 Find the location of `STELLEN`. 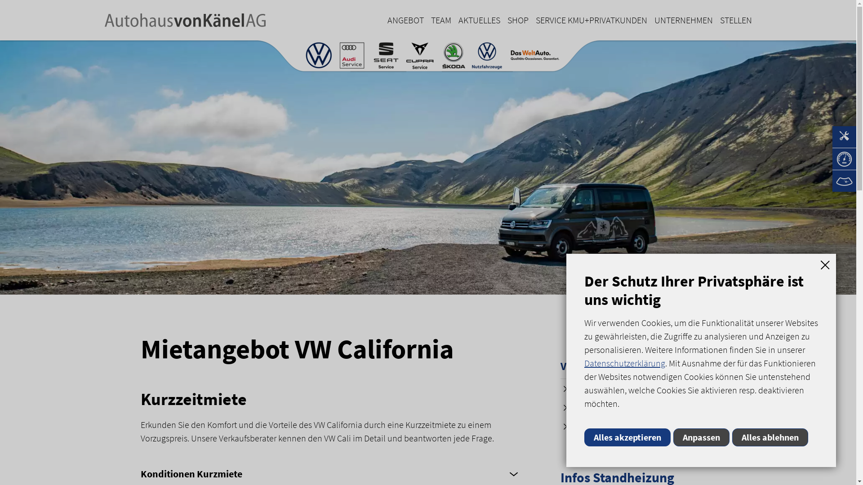

STELLEN is located at coordinates (734, 20).